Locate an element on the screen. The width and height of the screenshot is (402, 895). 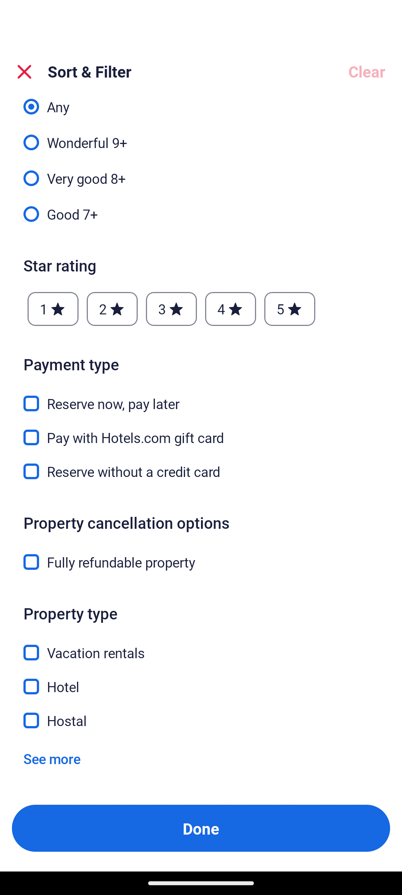
Hotel, Hotel is located at coordinates (201, 680).